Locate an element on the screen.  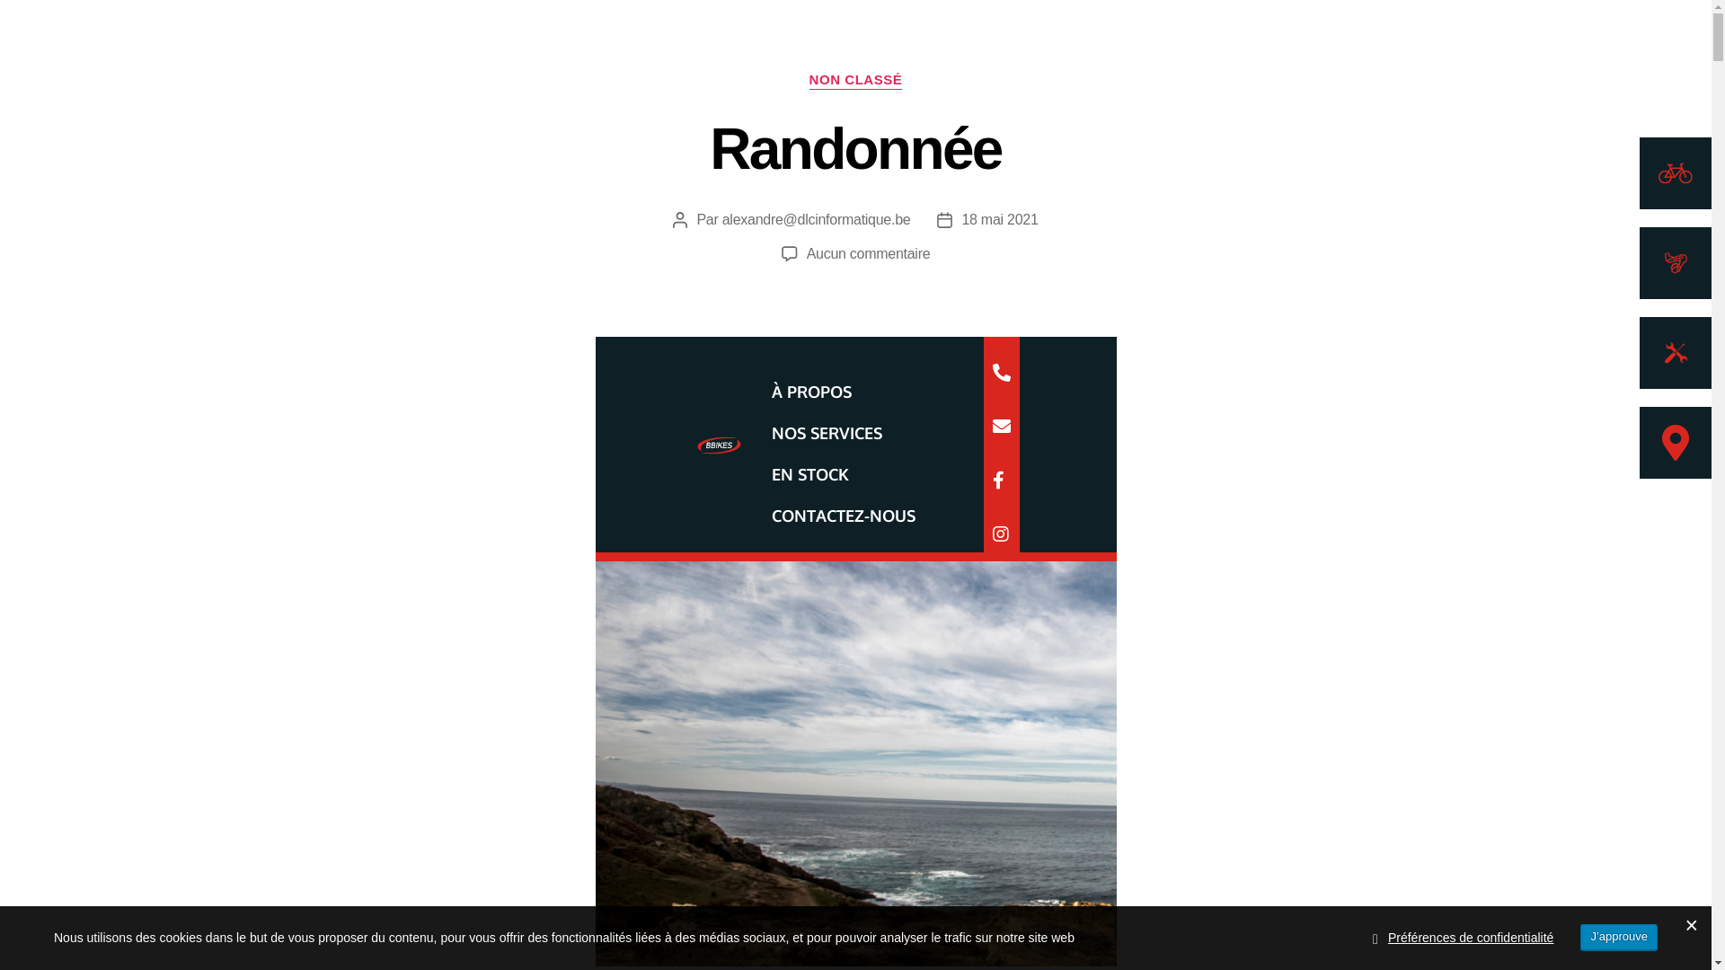
NOS SERVICES is located at coordinates (827, 433).